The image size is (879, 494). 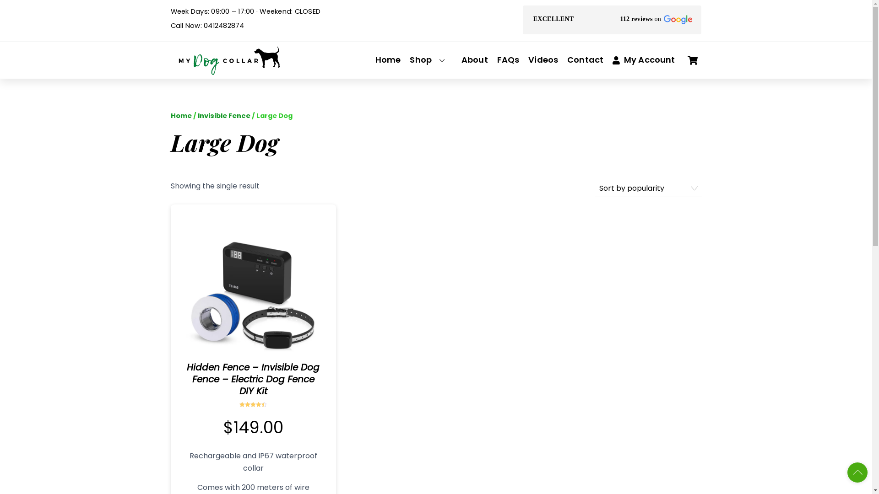 I want to click on My Dog Collar, so click(x=228, y=70).